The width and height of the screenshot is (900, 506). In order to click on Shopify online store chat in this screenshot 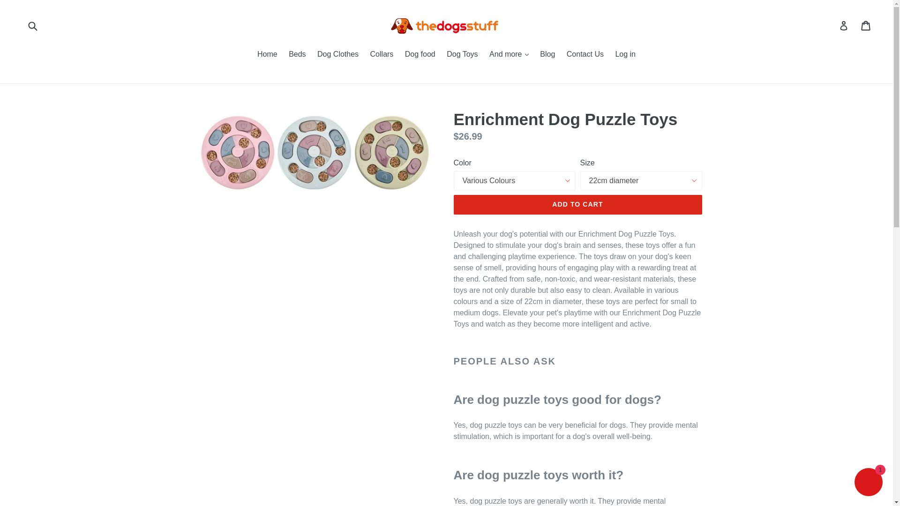, I will do `click(868, 483)`.